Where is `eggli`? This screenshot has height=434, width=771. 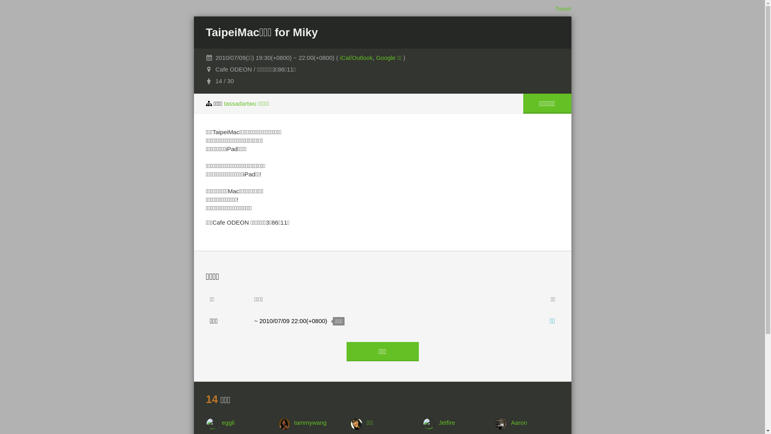
eggli is located at coordinates (246, 423).